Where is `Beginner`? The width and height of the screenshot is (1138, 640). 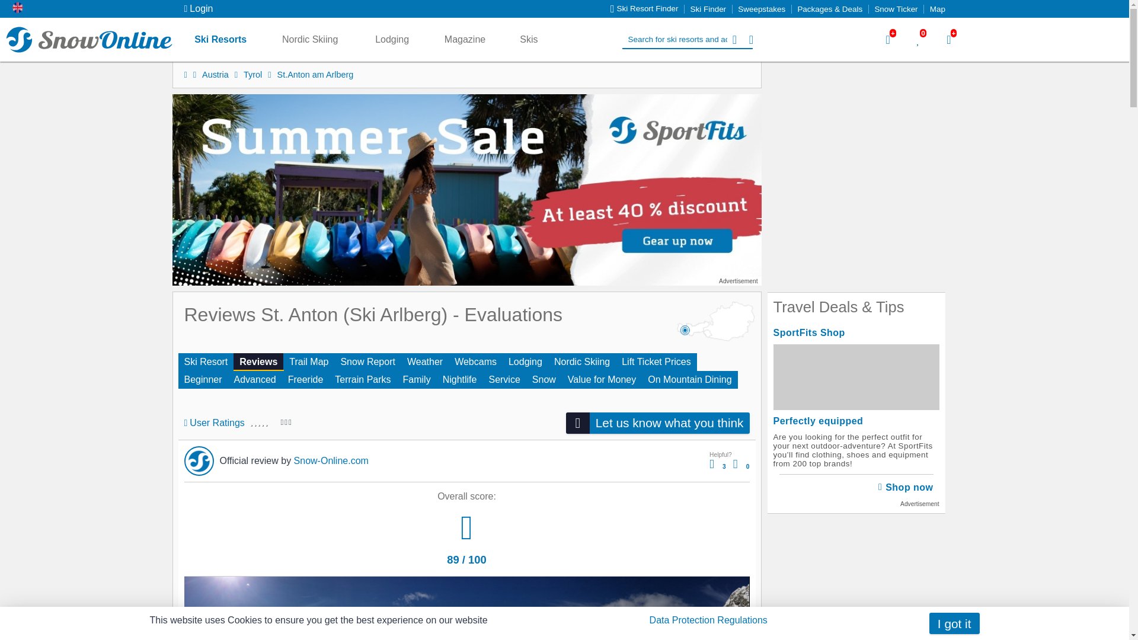 Beginner is located at coordinates (203, 379).